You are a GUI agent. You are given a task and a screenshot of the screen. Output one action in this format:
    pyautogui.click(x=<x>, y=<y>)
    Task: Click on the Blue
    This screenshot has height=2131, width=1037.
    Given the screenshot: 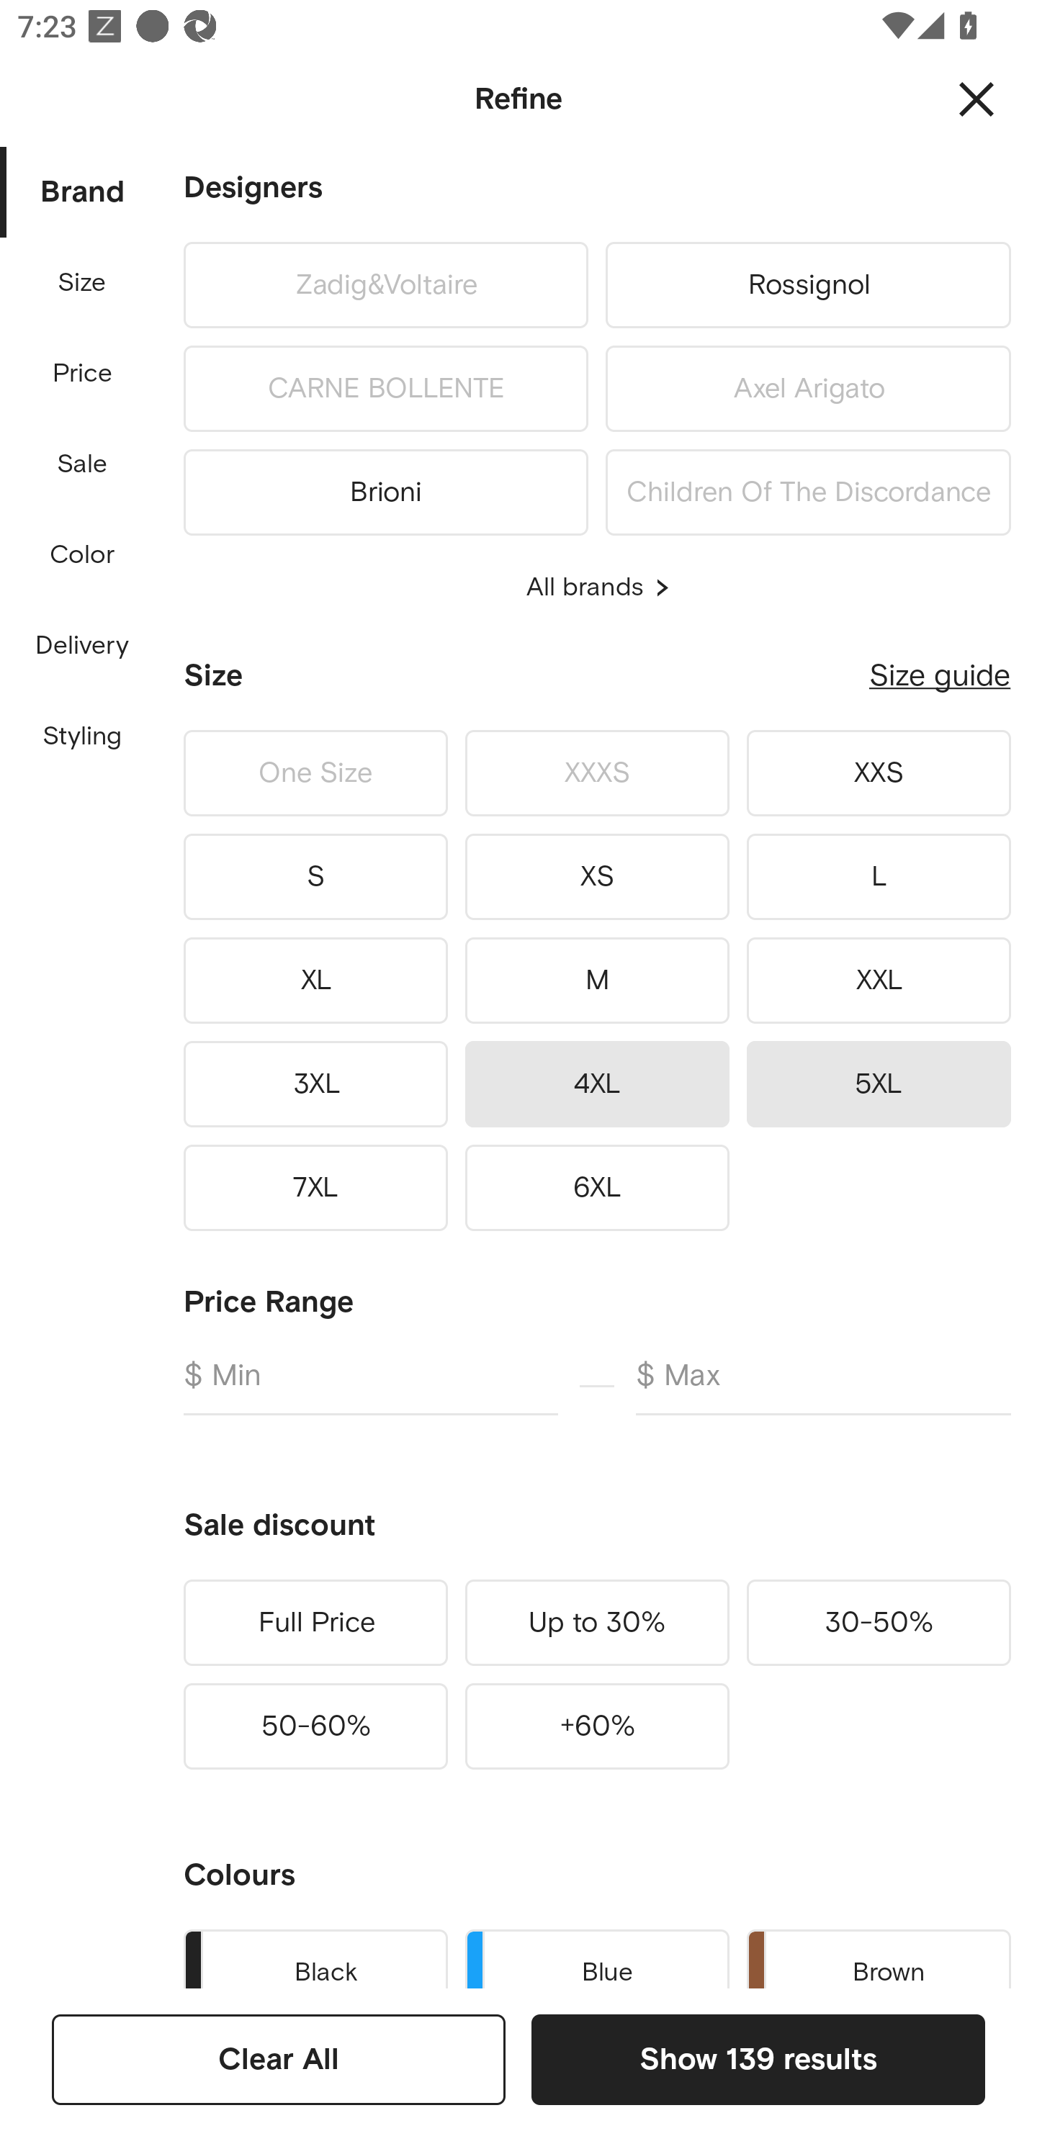 What is the action you would take?
    pyautogui.click(x=597, y=1954)
    